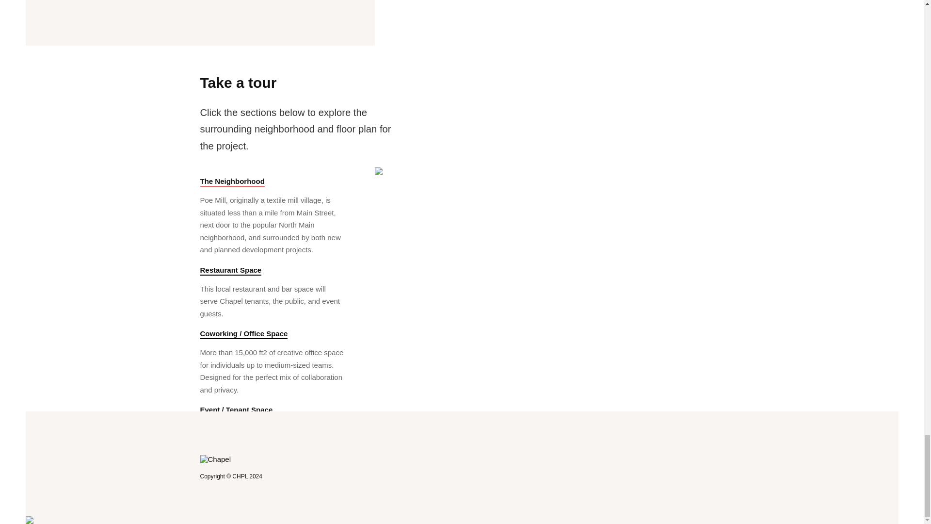 This screenshot has height=524, width=931. I want to click on The Neighborhood, so click(232, 181).